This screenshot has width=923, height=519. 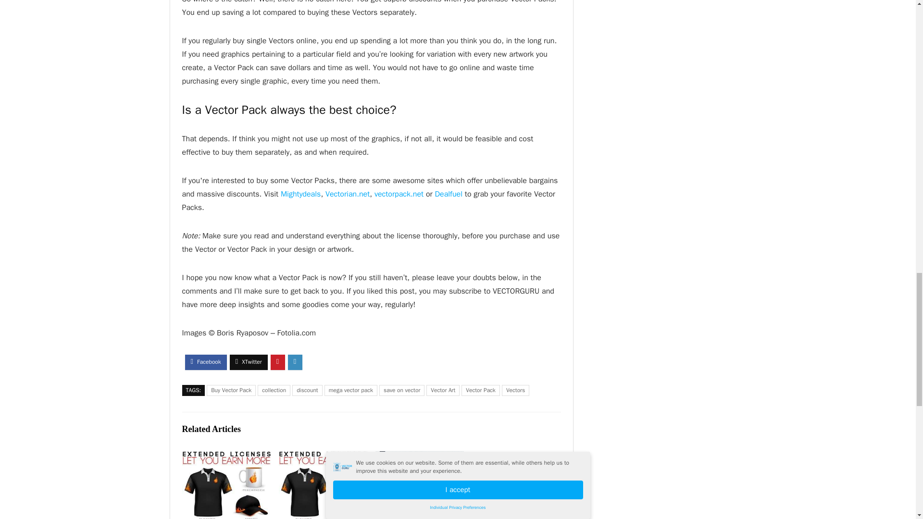 What do you see at coordinates (443, 390) in the screenshot?
I see `Vector Art` at bounding box center [443, 390].